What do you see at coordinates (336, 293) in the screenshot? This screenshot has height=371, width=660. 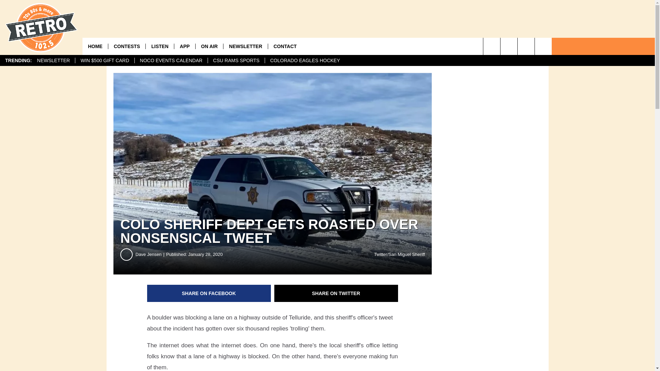 I see `Share on Twitter` at bounding box center [336, 293].